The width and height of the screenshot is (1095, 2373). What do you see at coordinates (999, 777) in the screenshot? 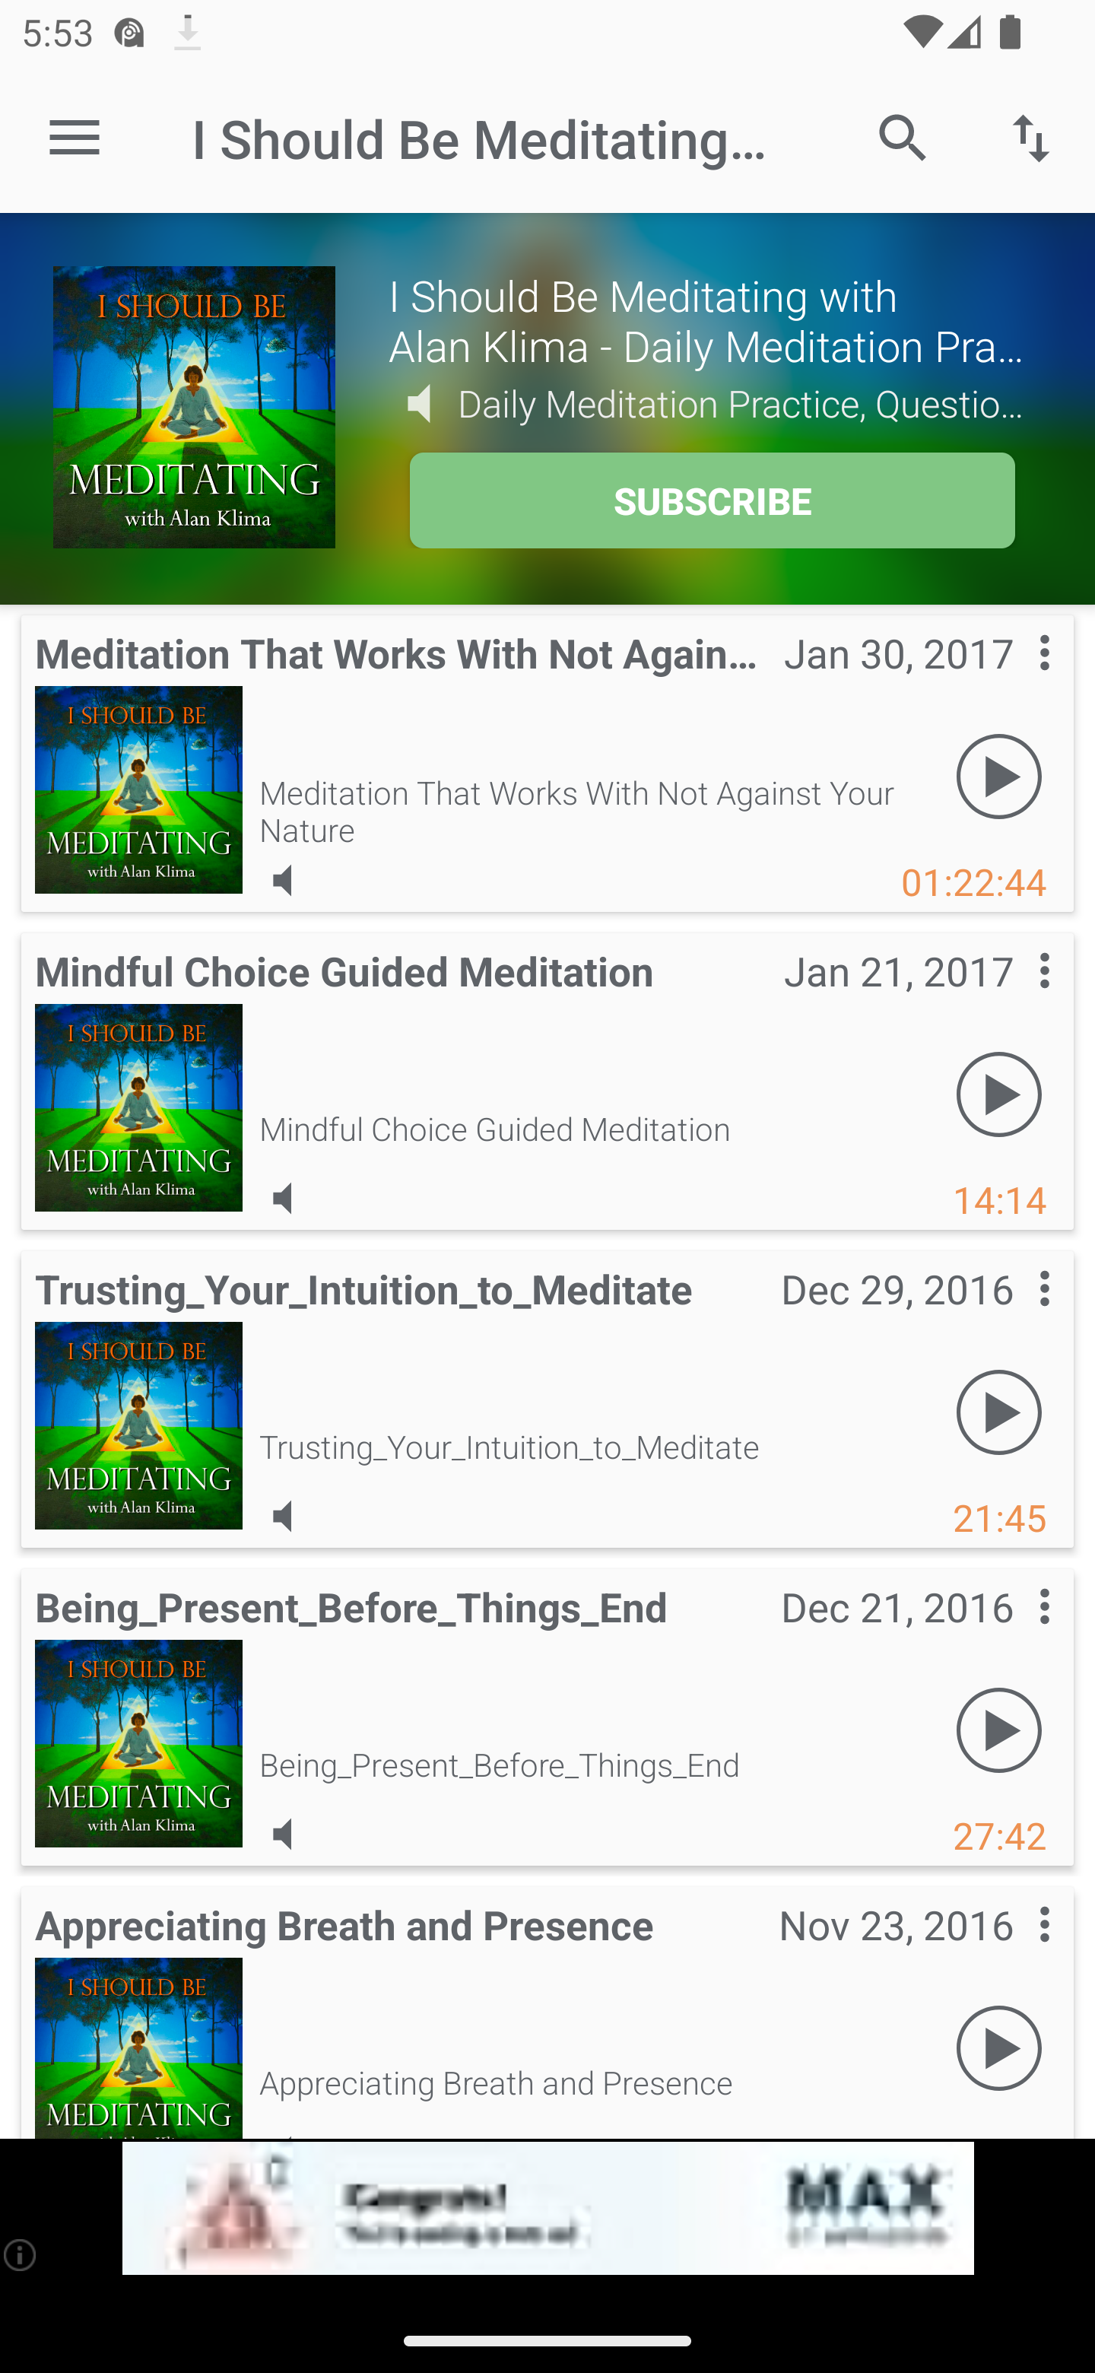
I see `Play` at bounding box center [999, 777].